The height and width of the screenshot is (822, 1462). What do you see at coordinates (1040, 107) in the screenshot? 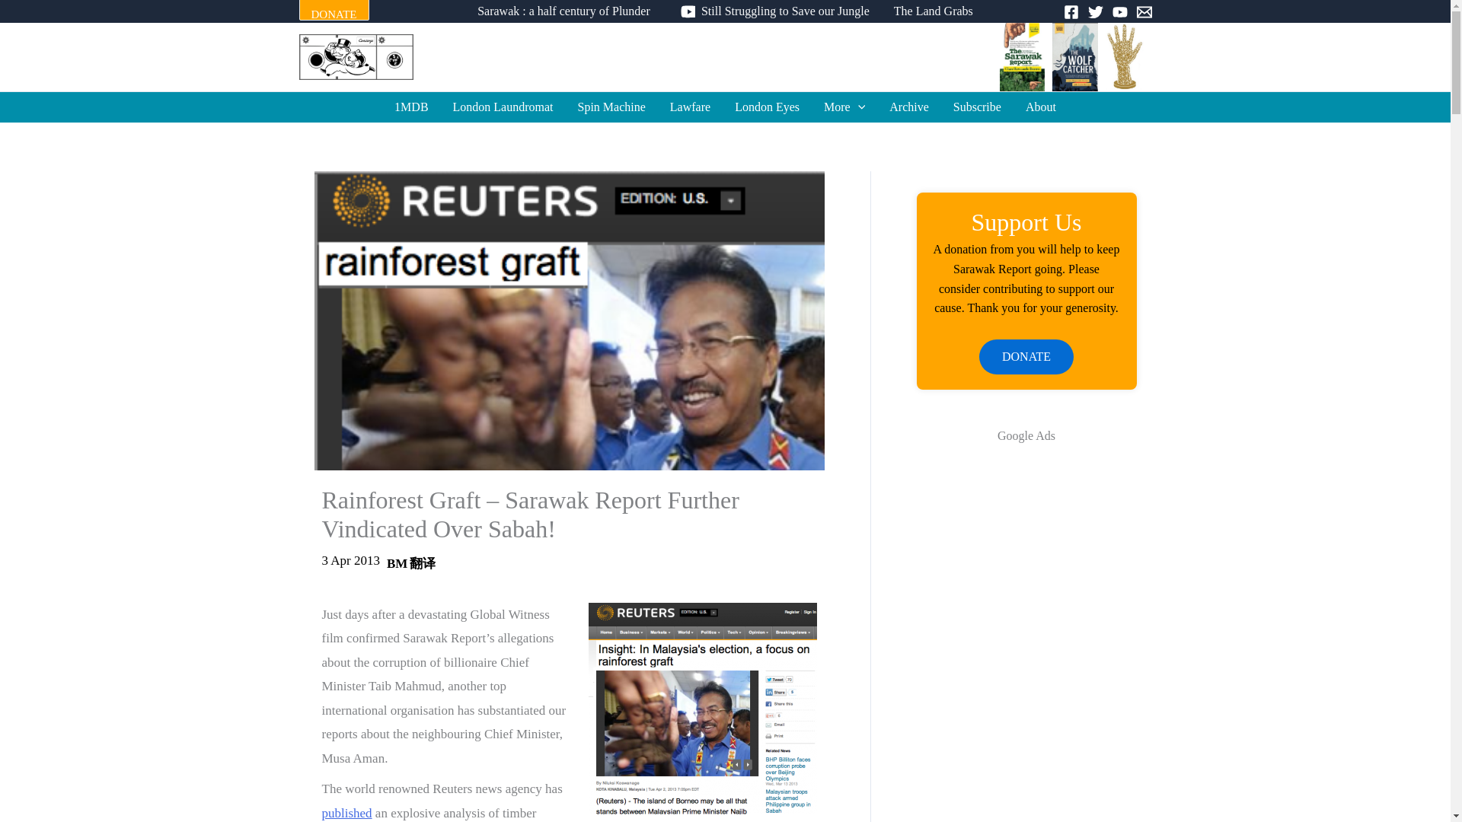
I see `About` at bounding box center [1040, 107].